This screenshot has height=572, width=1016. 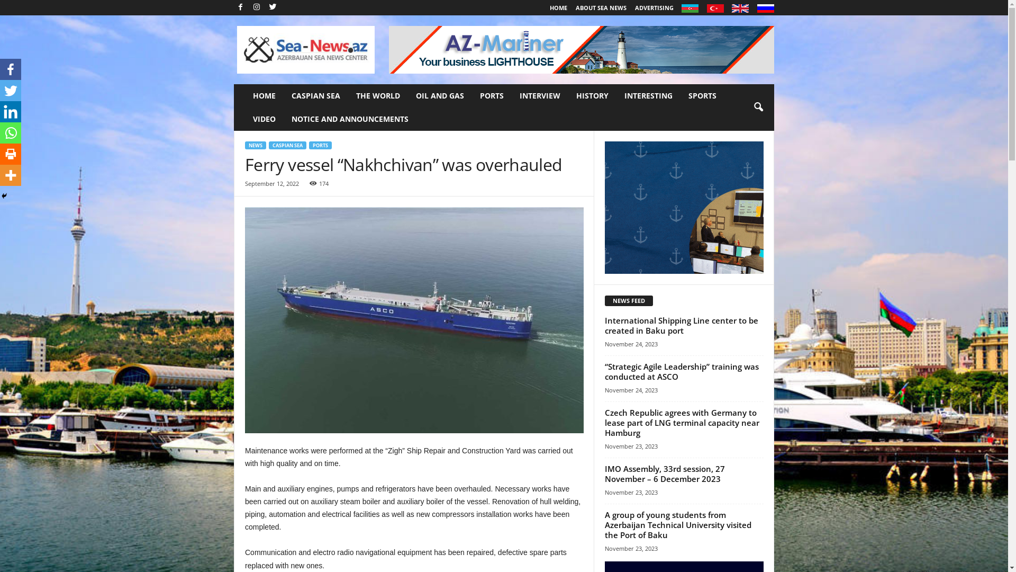 I want to click on Whatsapp, so click(x=11, y=133).